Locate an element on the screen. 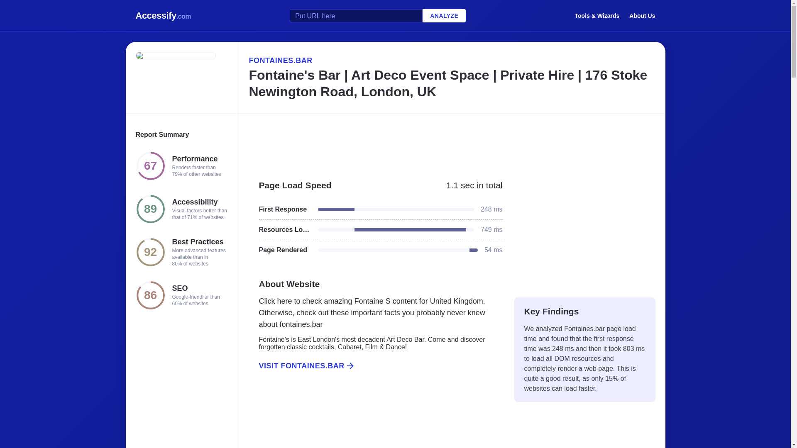 This screenshot has width=797, height=448. VISIT FONTAINES.BAR is located at coordinates (376, 366).